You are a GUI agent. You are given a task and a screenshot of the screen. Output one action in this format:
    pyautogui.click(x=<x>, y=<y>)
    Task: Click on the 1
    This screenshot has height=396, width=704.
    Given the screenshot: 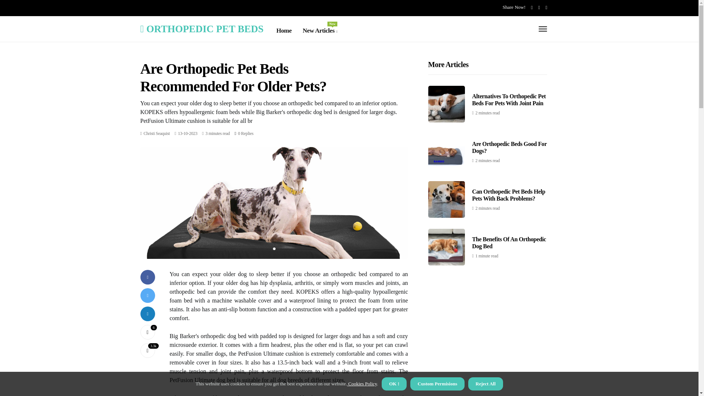 What is the action you would take?
    pyautogui.click(x=320, y=31)
    